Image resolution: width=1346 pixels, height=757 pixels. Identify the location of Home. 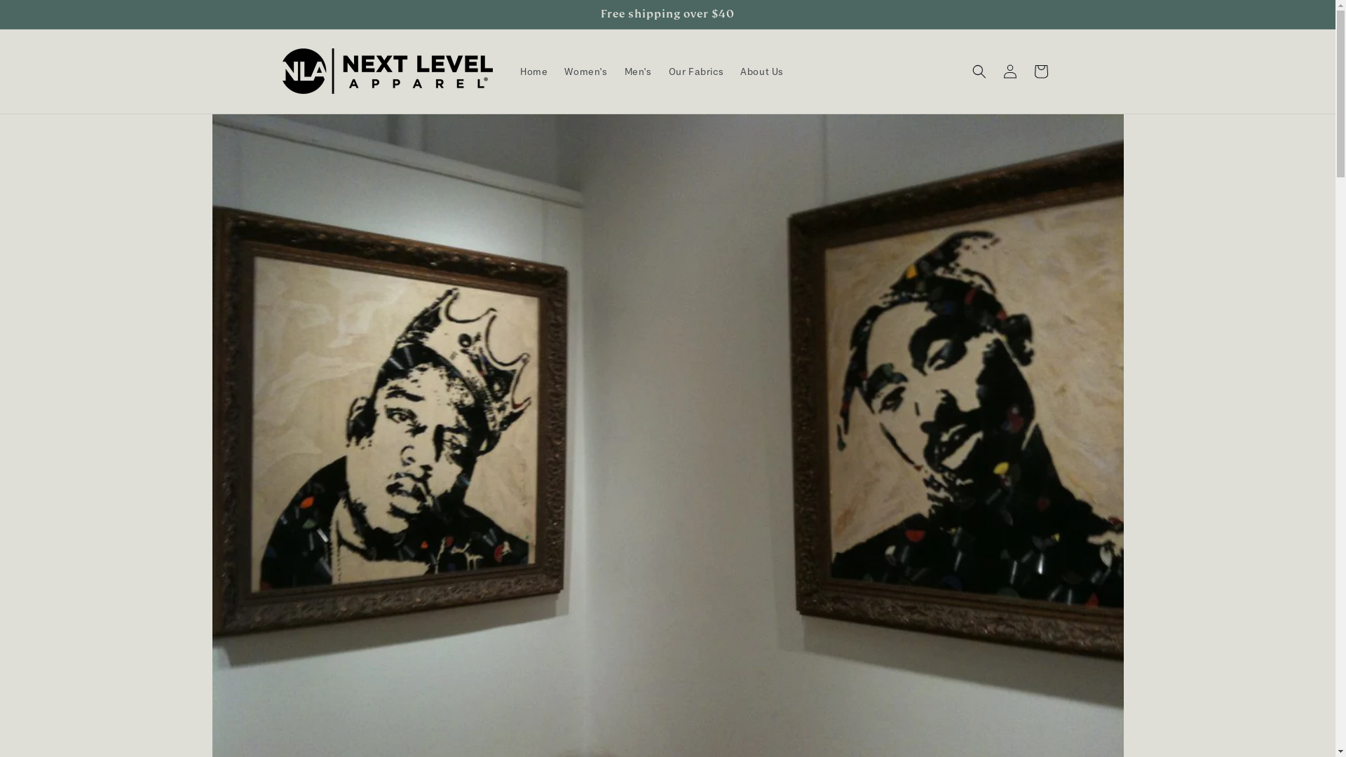
(534, 71).